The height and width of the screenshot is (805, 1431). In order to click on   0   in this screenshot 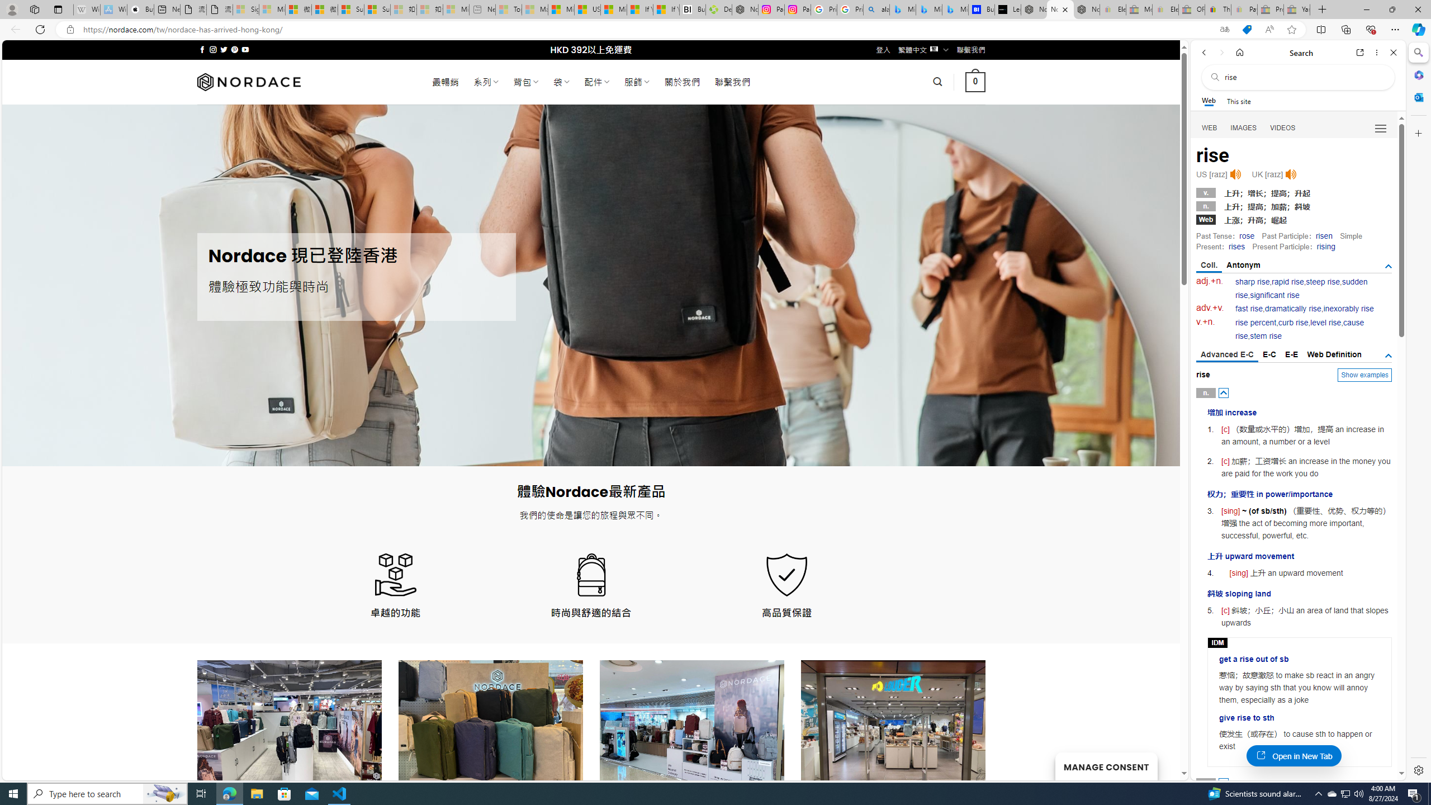, I will do `click(976, 82)`.